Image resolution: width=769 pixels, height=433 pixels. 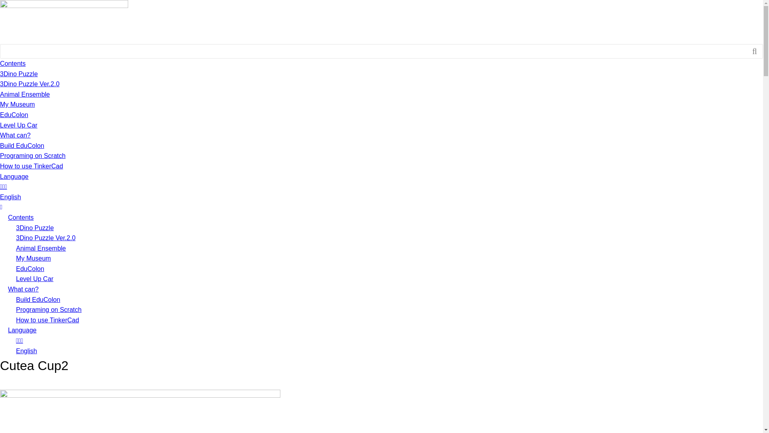 What do you see at coordinates (26, 351) in the screenshot?
I see `English` at bounding box center [26, 351].